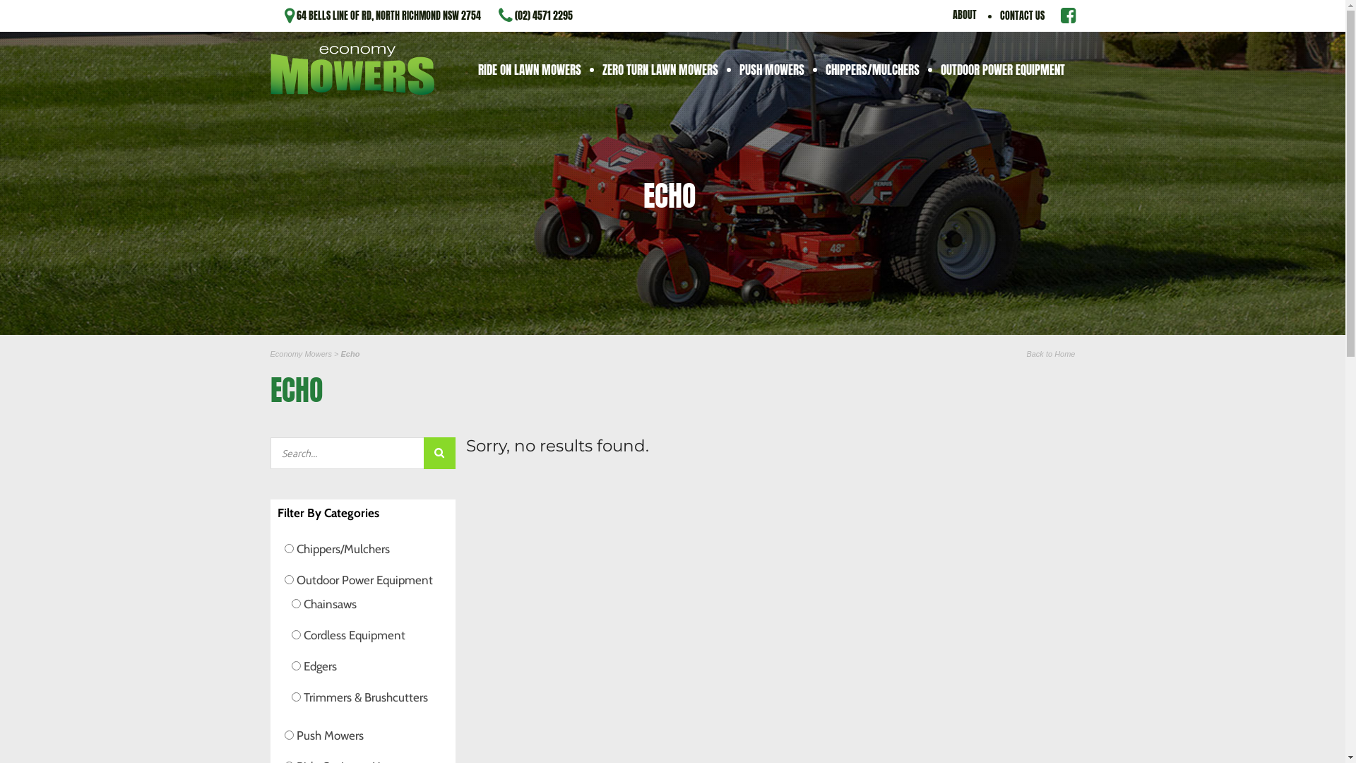  What do you see at coordinates (301, 354) in the screenshot?
I see `Economy Mowers` at bounding box center [301, 354].